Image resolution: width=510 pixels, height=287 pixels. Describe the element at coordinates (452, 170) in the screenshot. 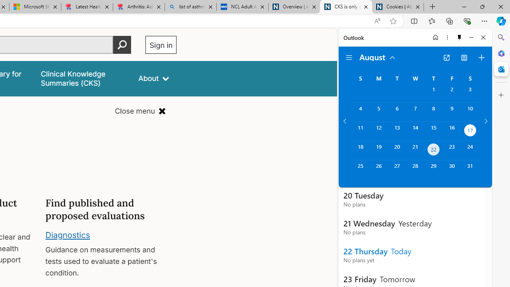

I see `Friday, August 30, 2024. ` at that location.